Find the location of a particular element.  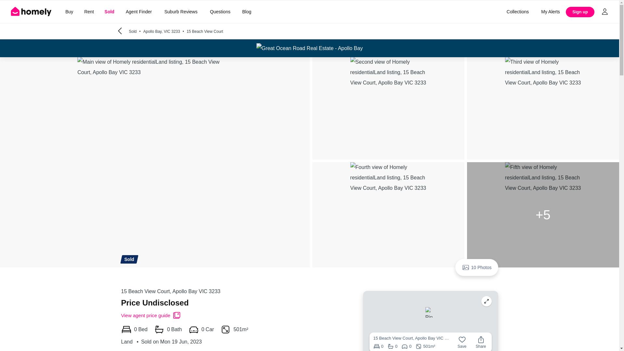

Suburb Reviews is located at coordinates (181, 12).